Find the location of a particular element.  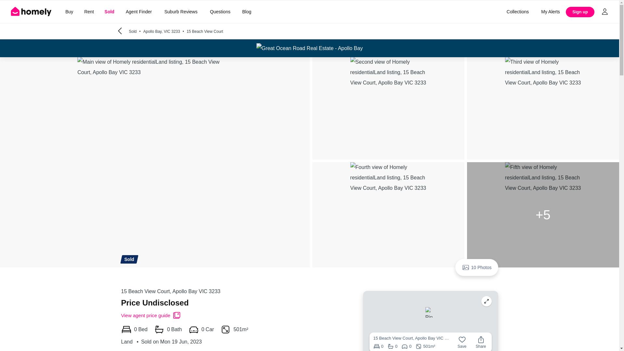

Suburb Reviews is located at coordinates (181, 12).